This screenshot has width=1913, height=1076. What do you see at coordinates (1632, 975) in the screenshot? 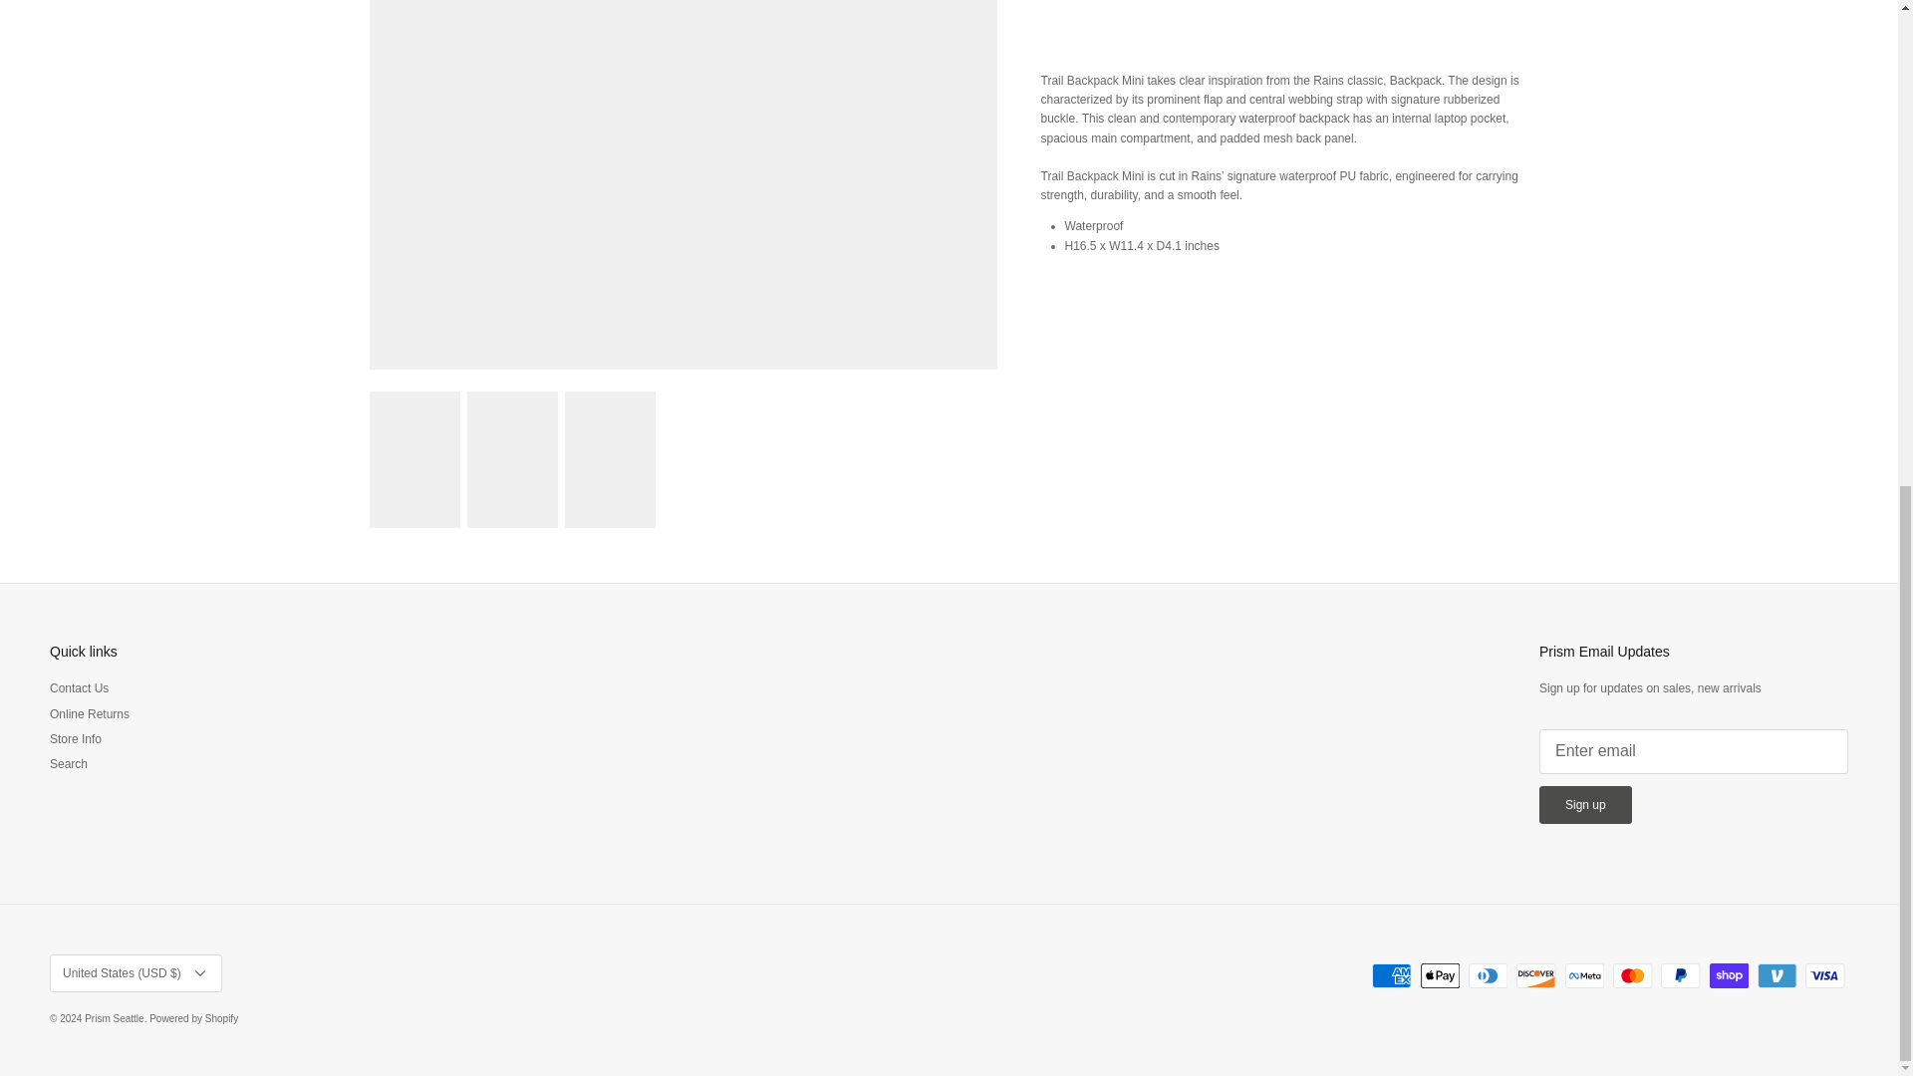
I see `Mastercard` at bounding box center [1632, 975].